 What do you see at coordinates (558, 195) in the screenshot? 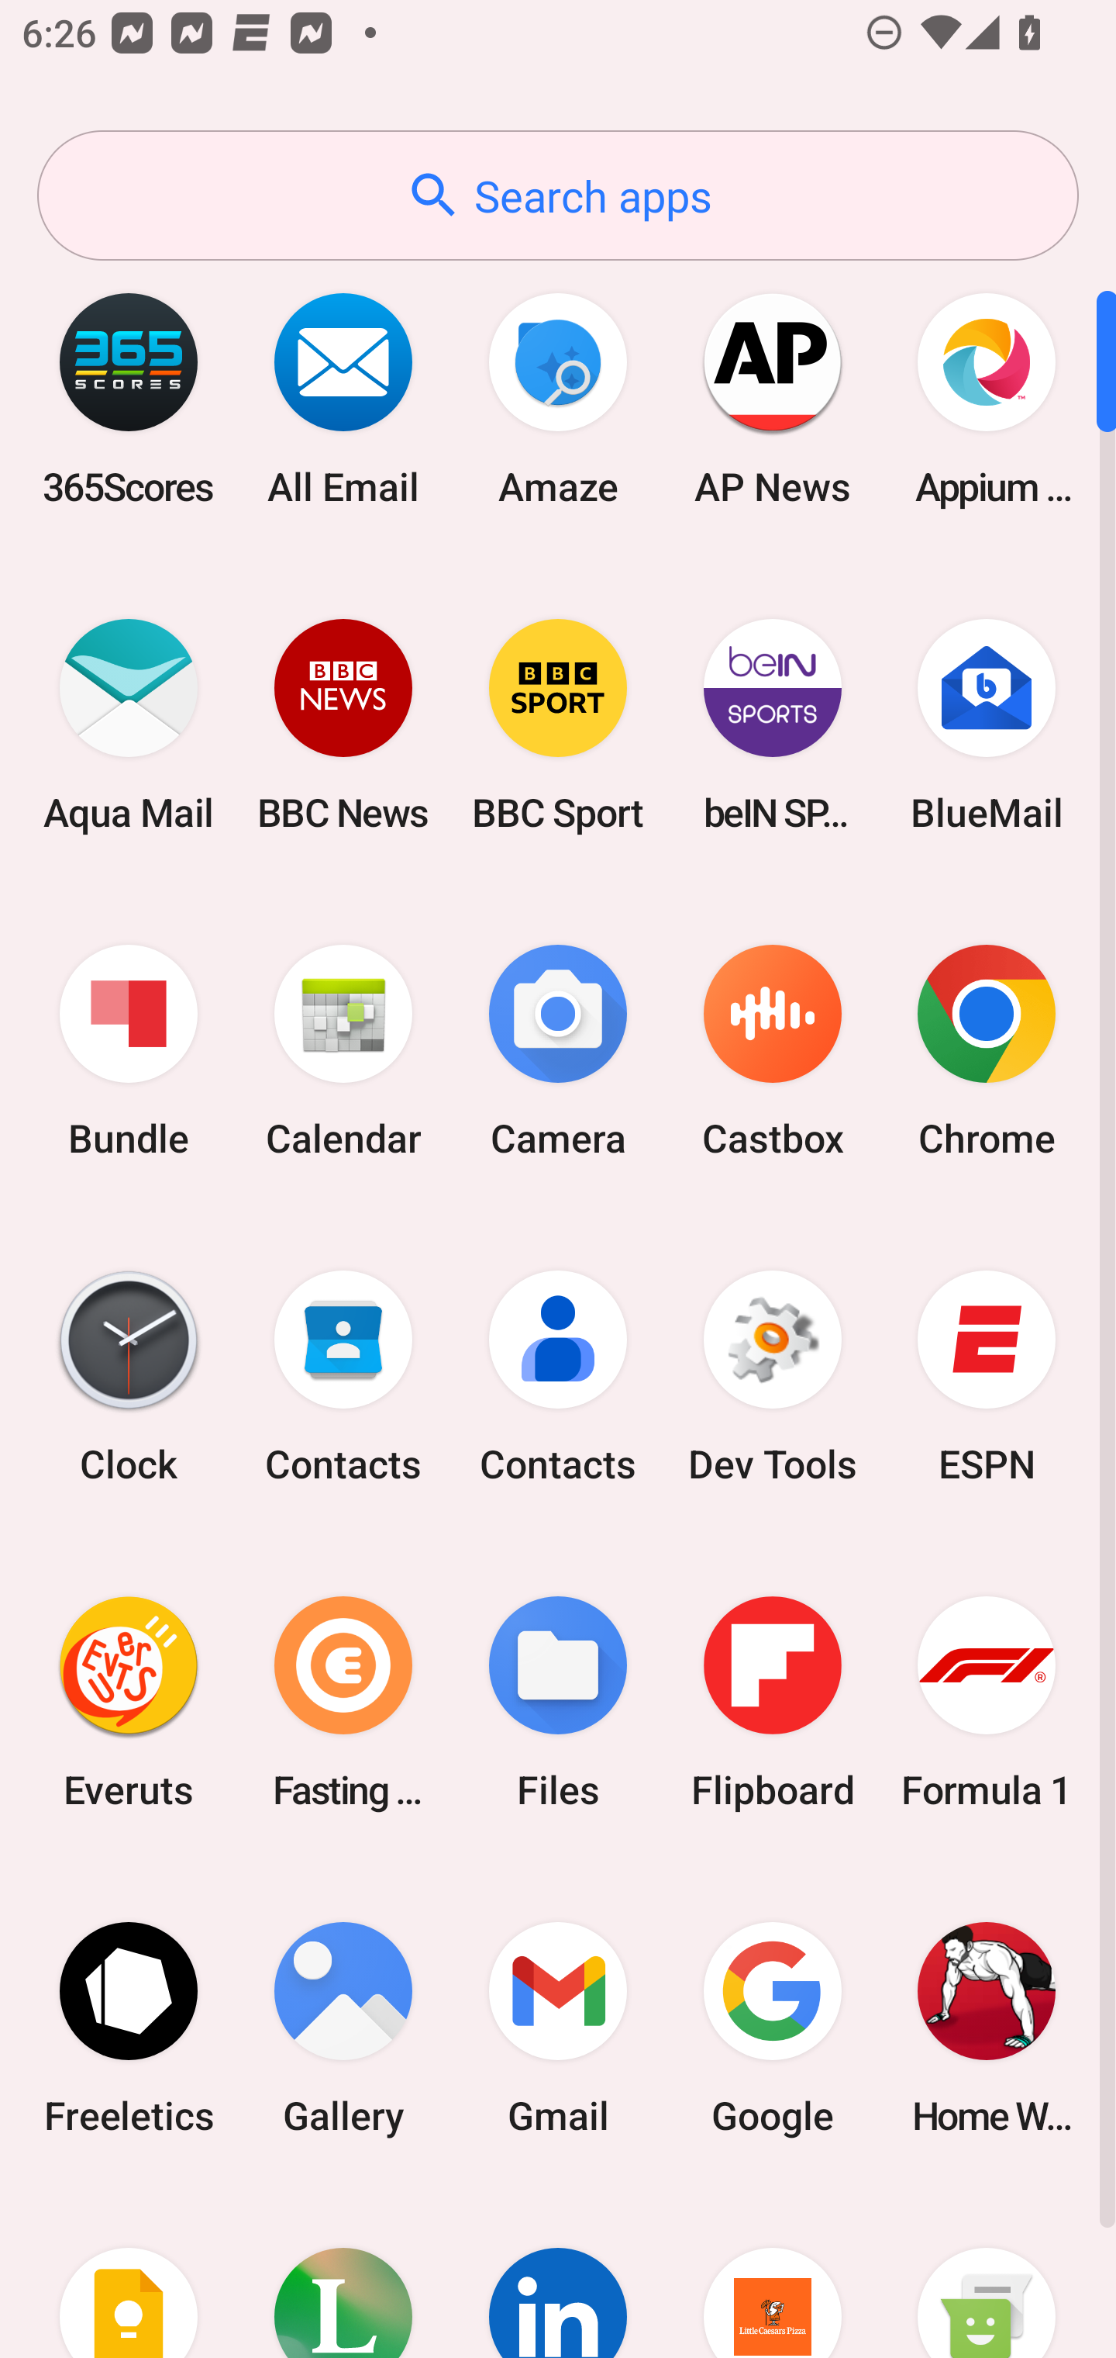
I see `  Search apps` at bounding box center [558, 195].